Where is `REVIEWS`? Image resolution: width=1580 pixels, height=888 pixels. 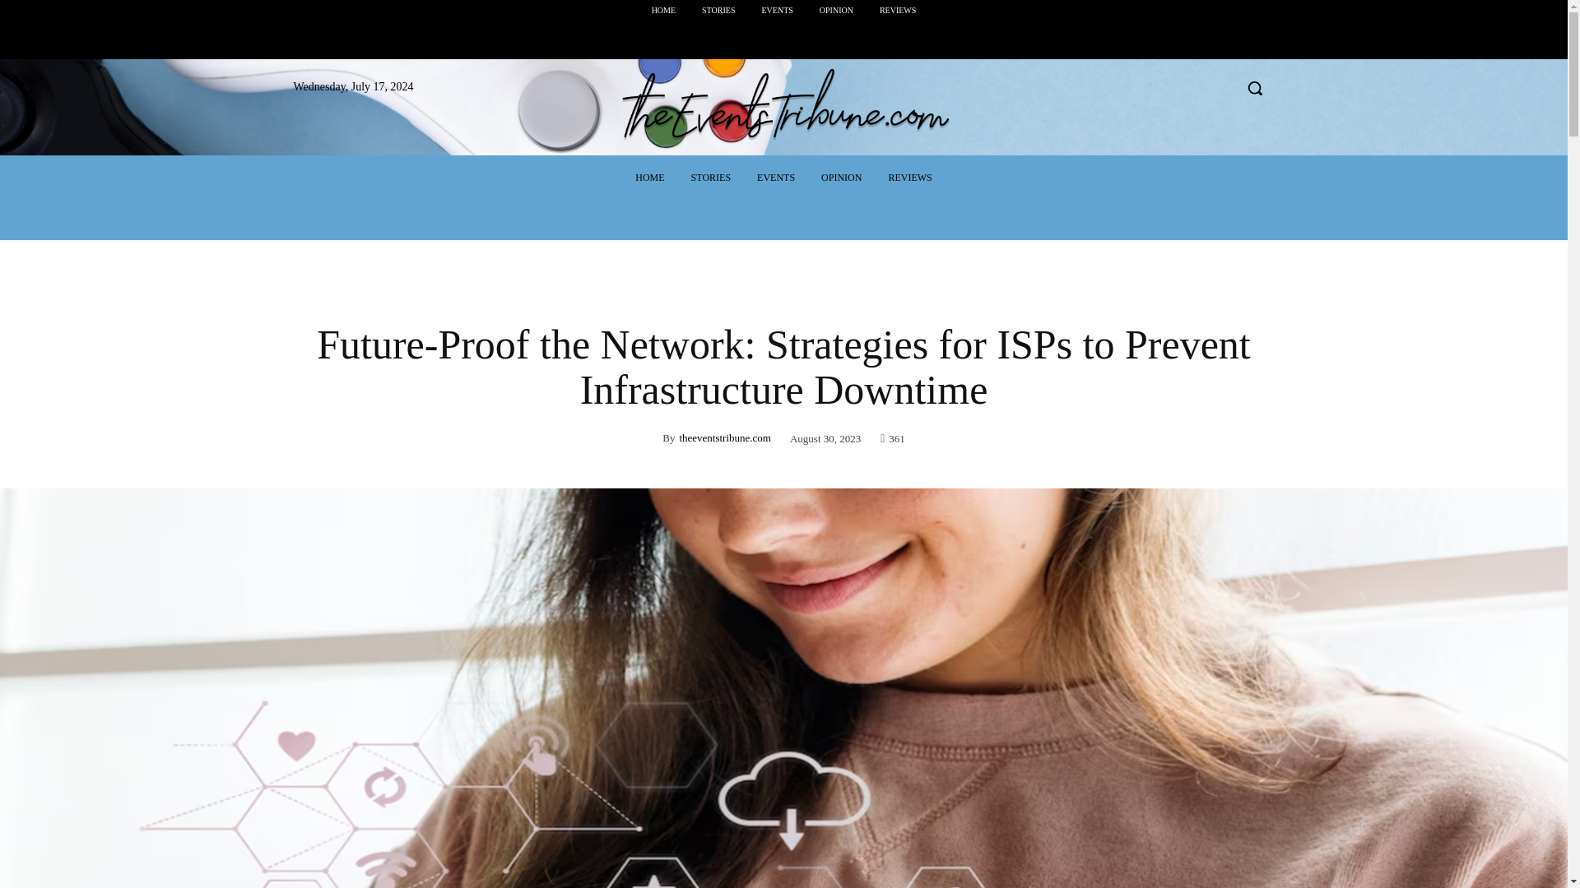 REVIEWS is located at coordinates (897, 10).